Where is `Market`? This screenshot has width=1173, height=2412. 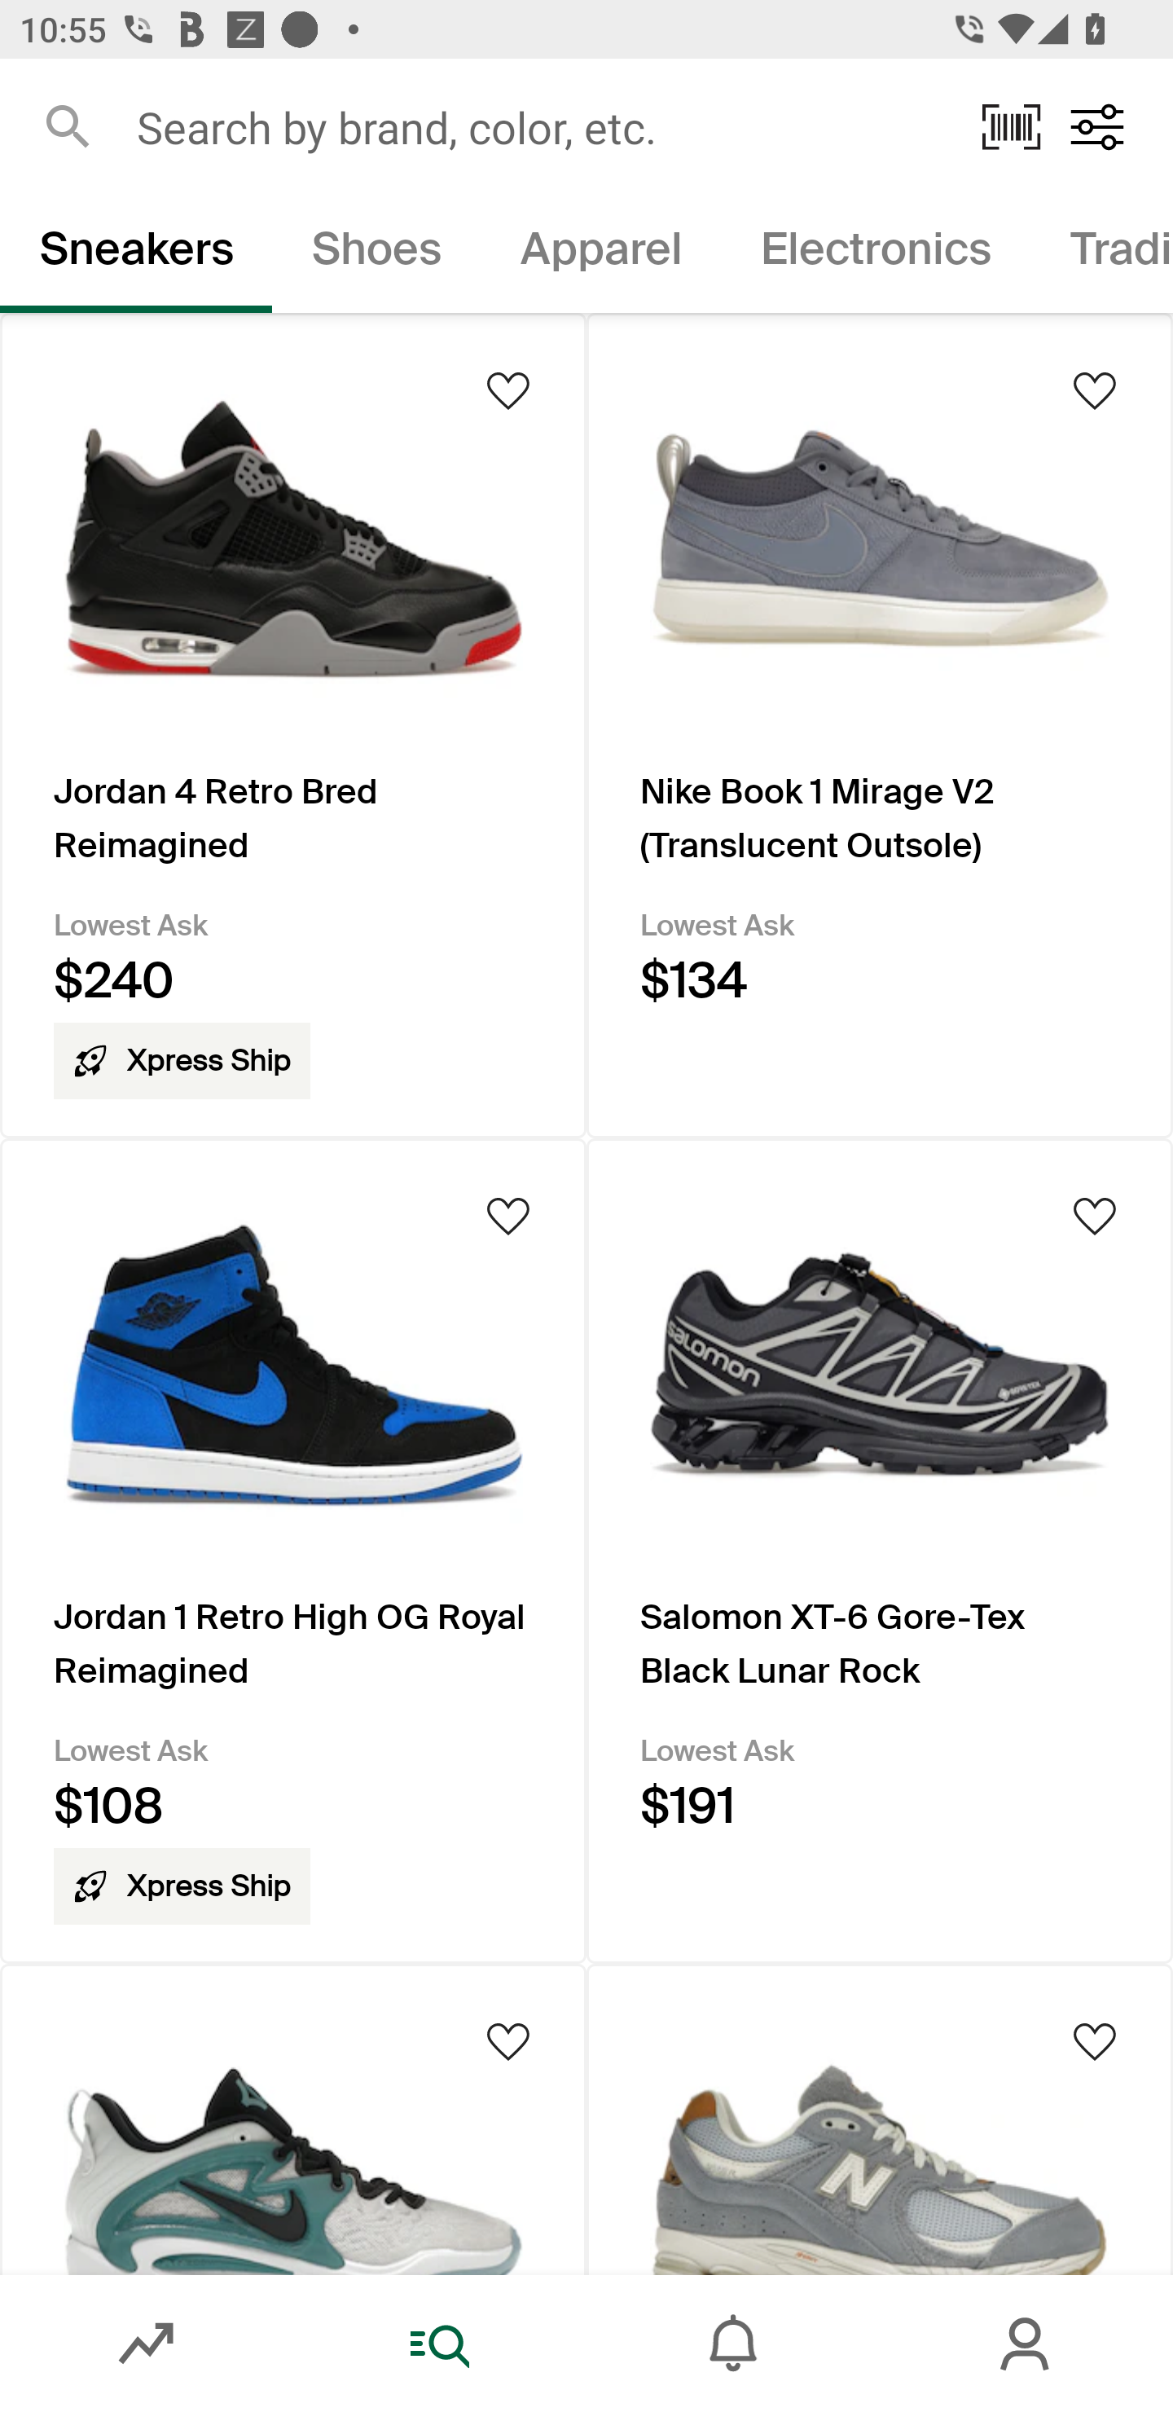 Market is located at coordinates (147, 2344).